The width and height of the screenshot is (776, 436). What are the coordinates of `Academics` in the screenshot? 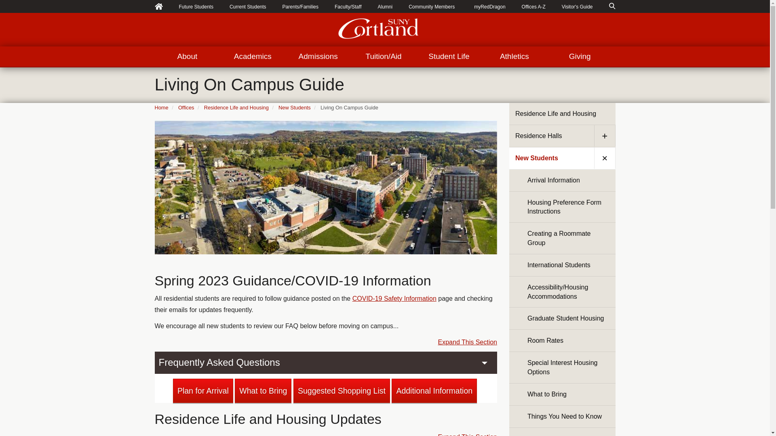 It's located at (252, 57).